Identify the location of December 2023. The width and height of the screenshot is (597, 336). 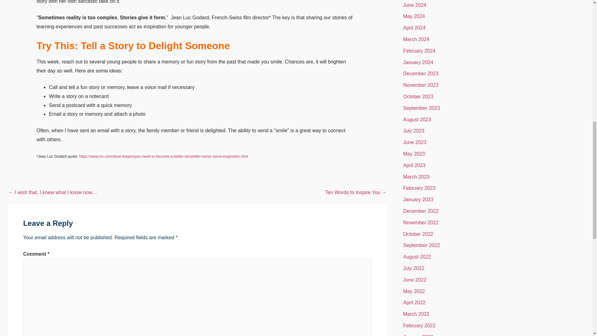
(420, 73).